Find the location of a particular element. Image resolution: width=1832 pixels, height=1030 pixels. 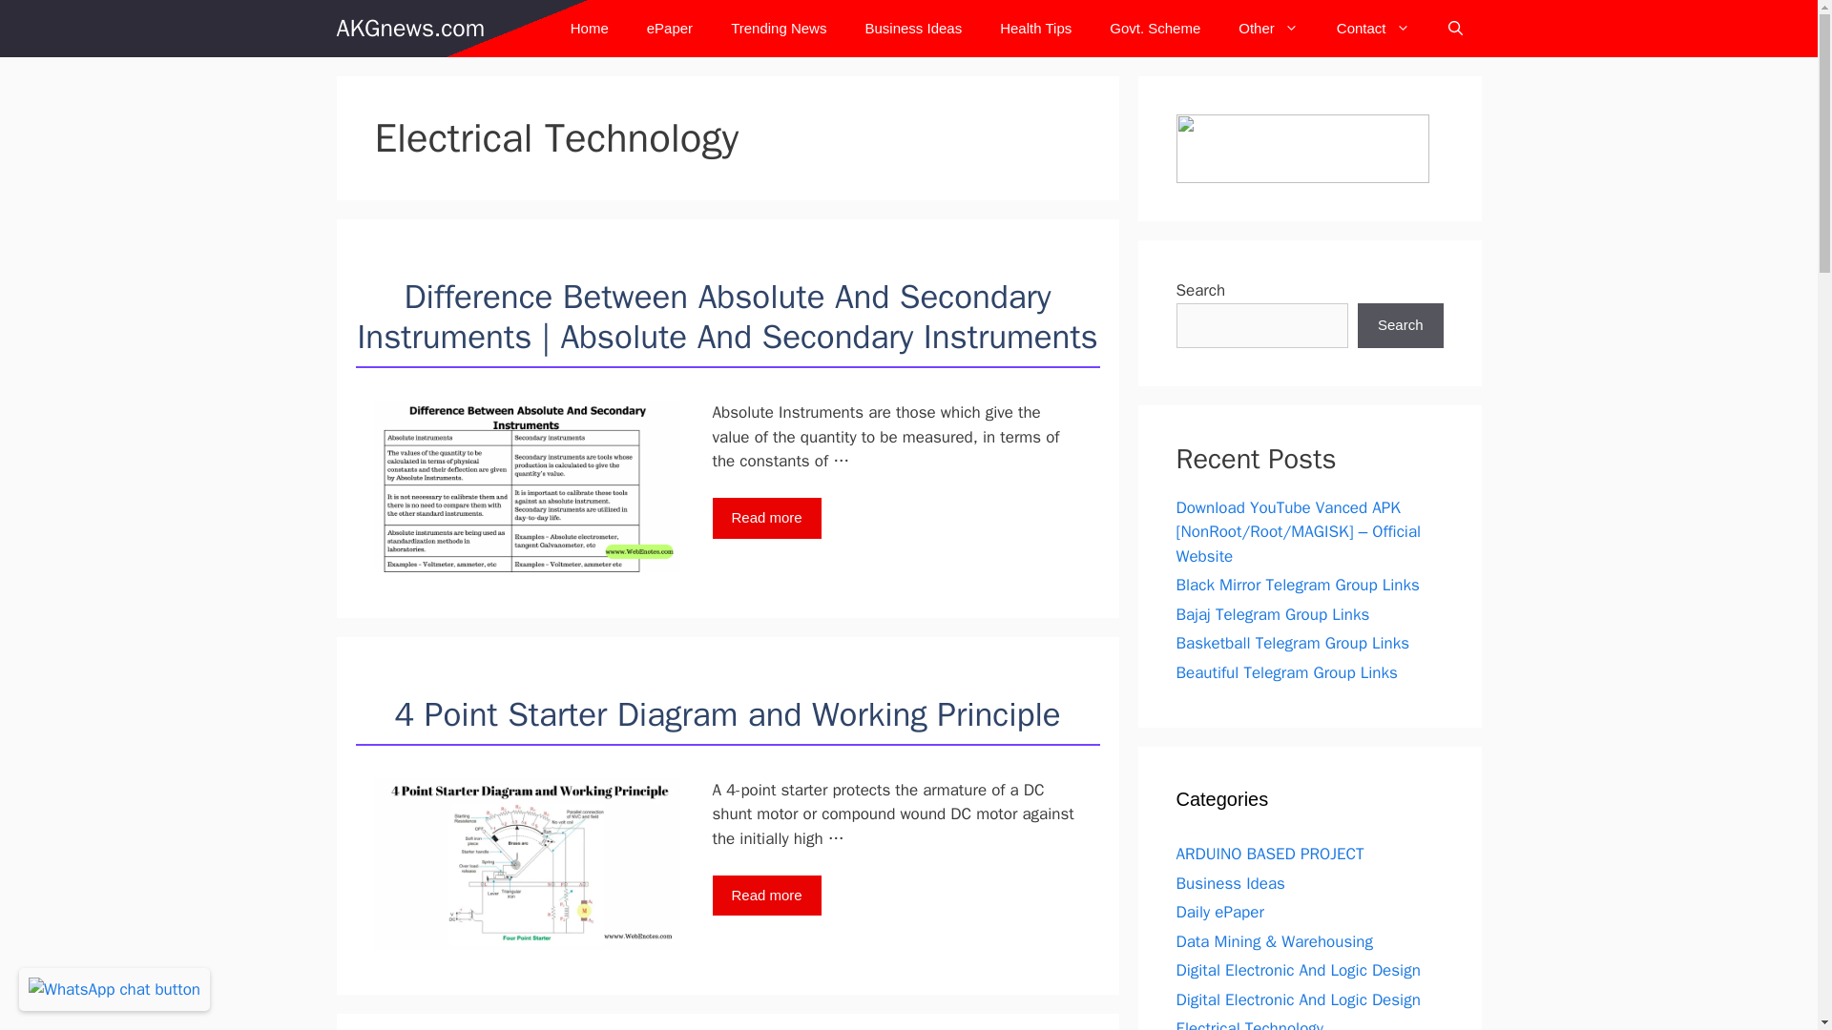

Trending News is located at coordinates (779, 29).